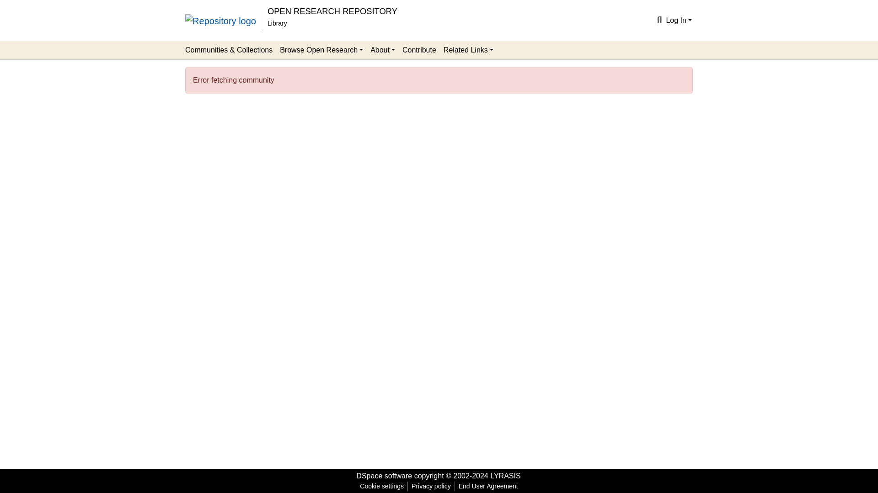 The height and width of the screenshot is (493, 878). Describe the element at coordinates (679, 20) in the screenshot. I see `Log In` at that location.